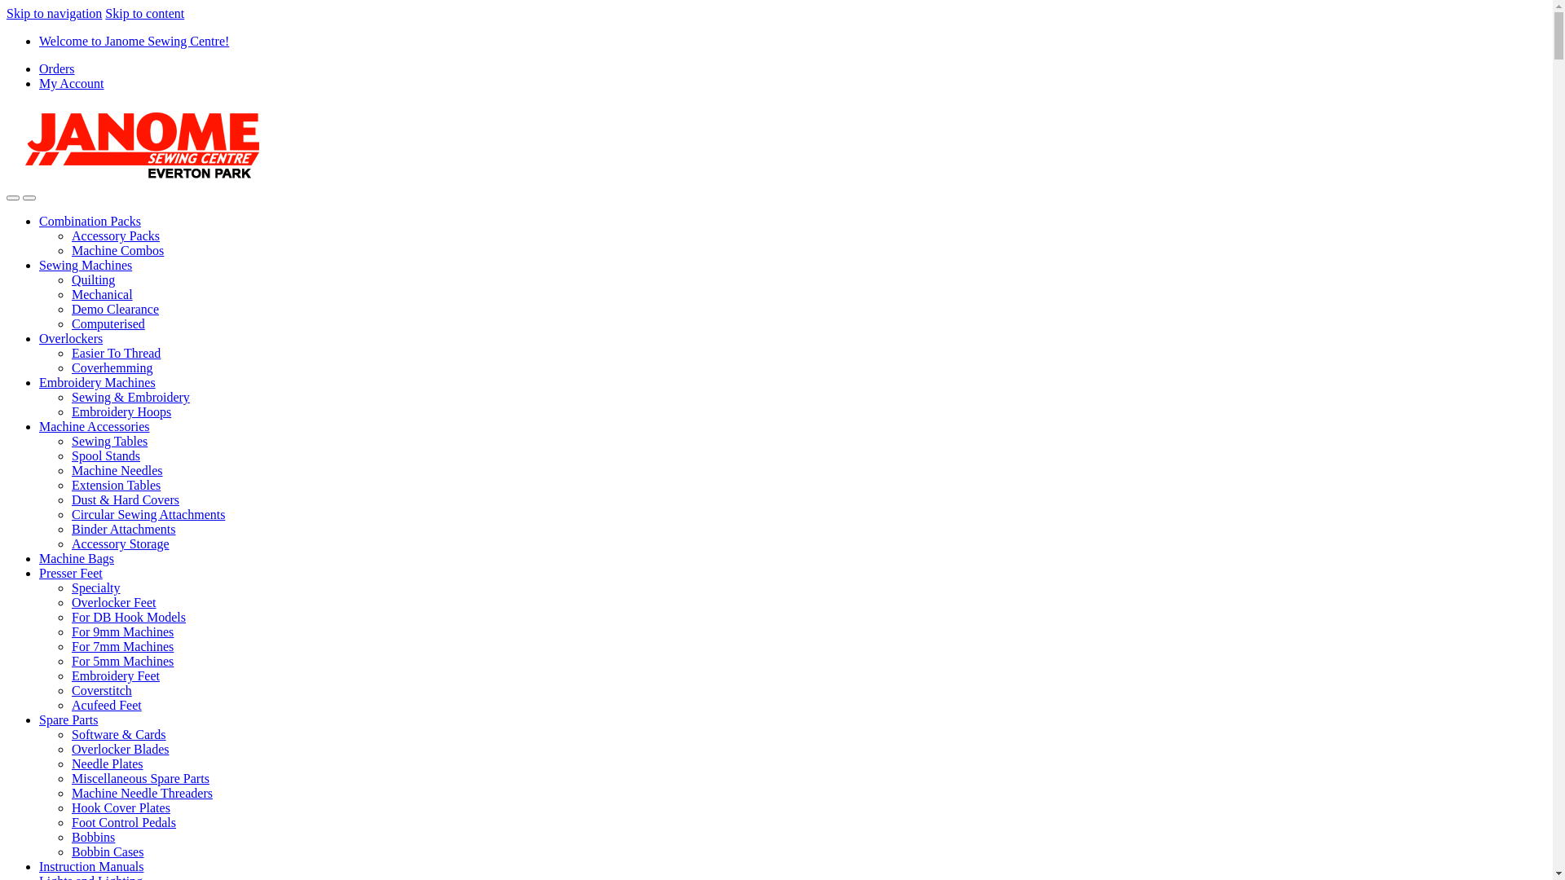  What do you see at coordinates (140, 779) in the screenshot?
I see `Miscellaneous Spare Parts` at bounding box center [140, 779].